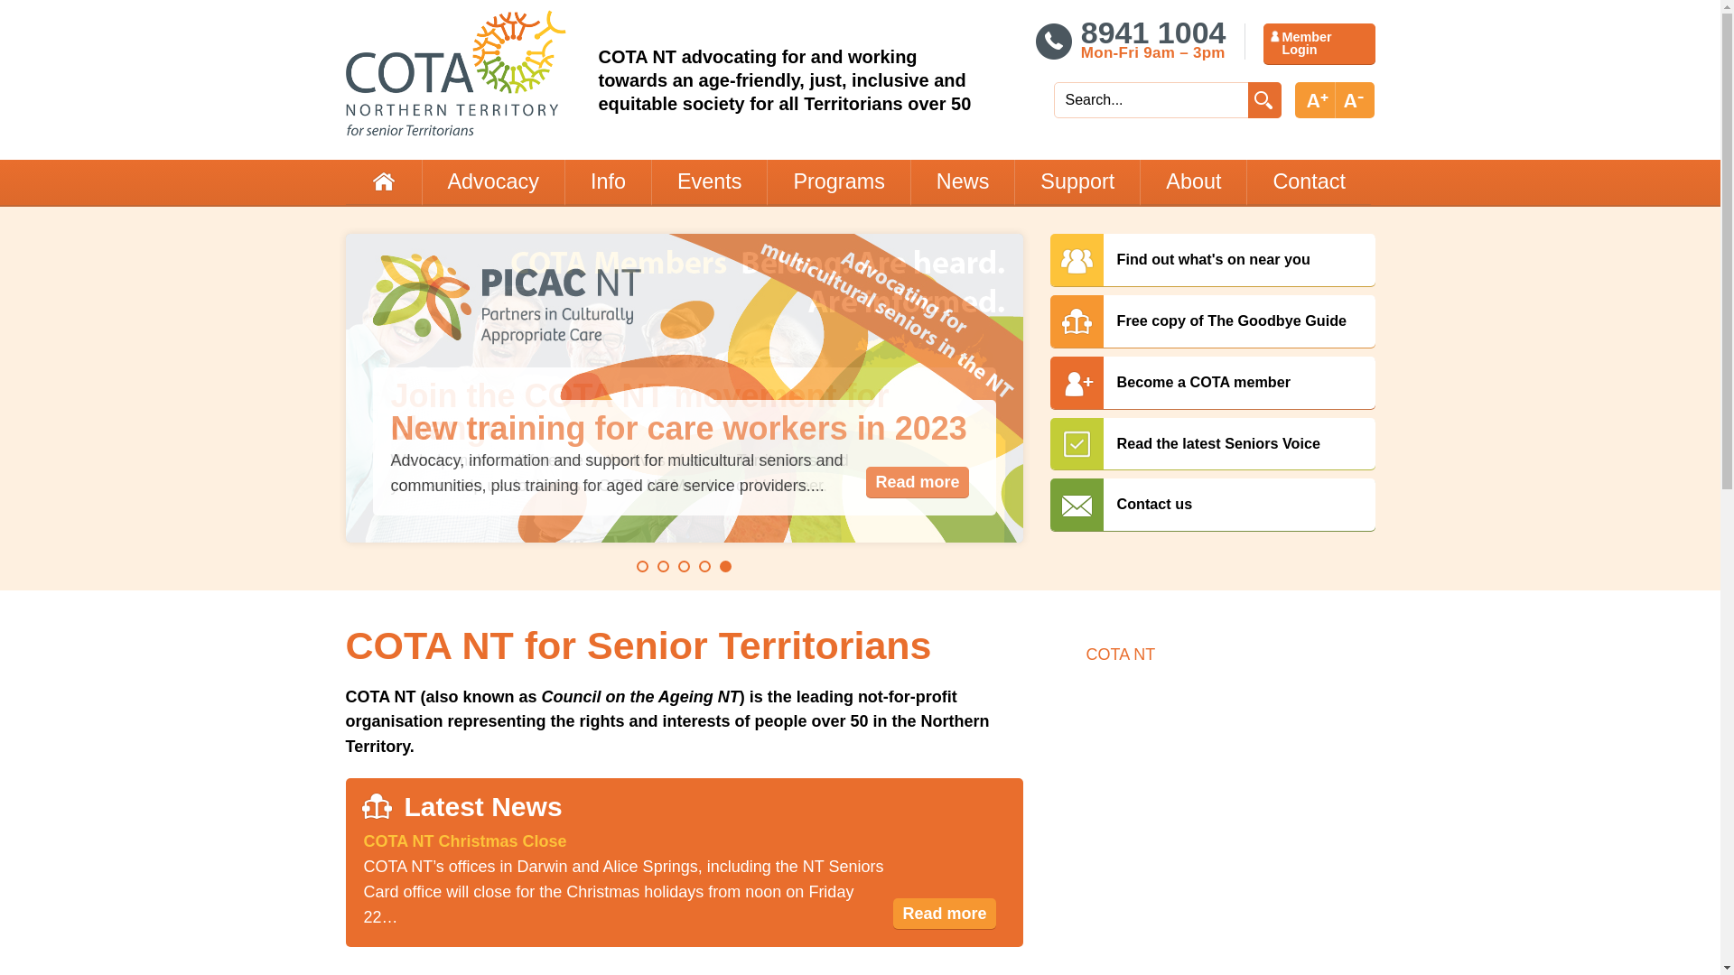  Describe the element at coordinates (838, 182) in the screenshot. I see `Programs` at that location.